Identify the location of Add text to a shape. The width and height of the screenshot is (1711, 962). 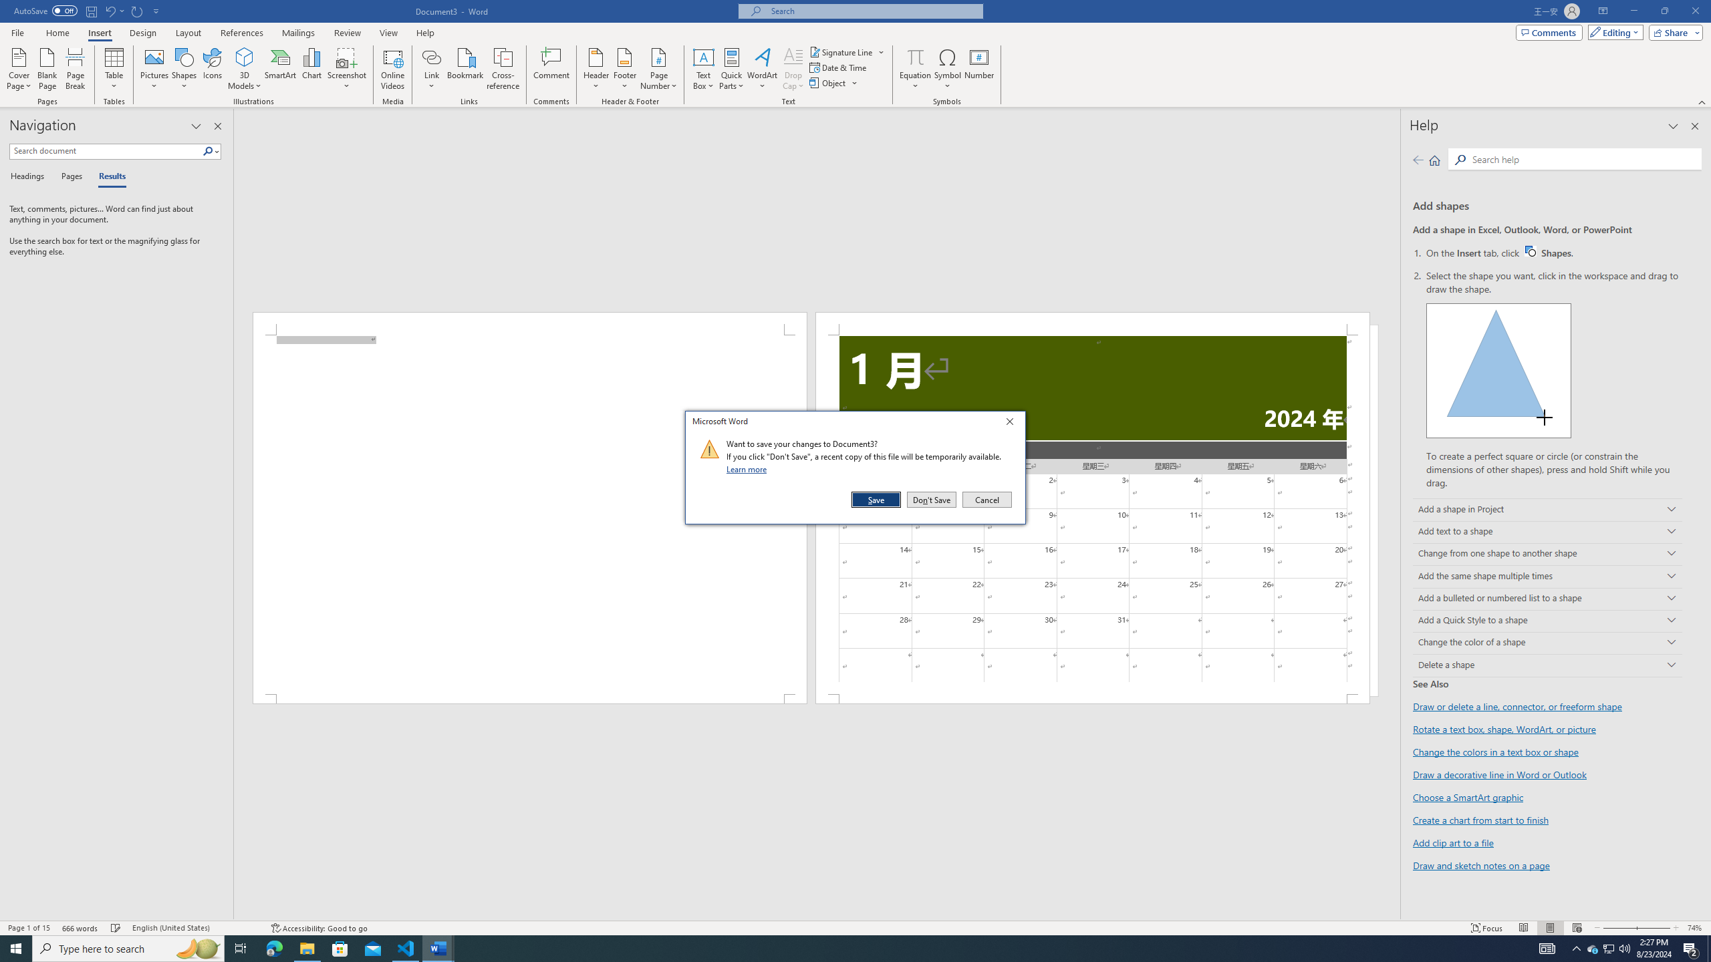
(1547, 532).